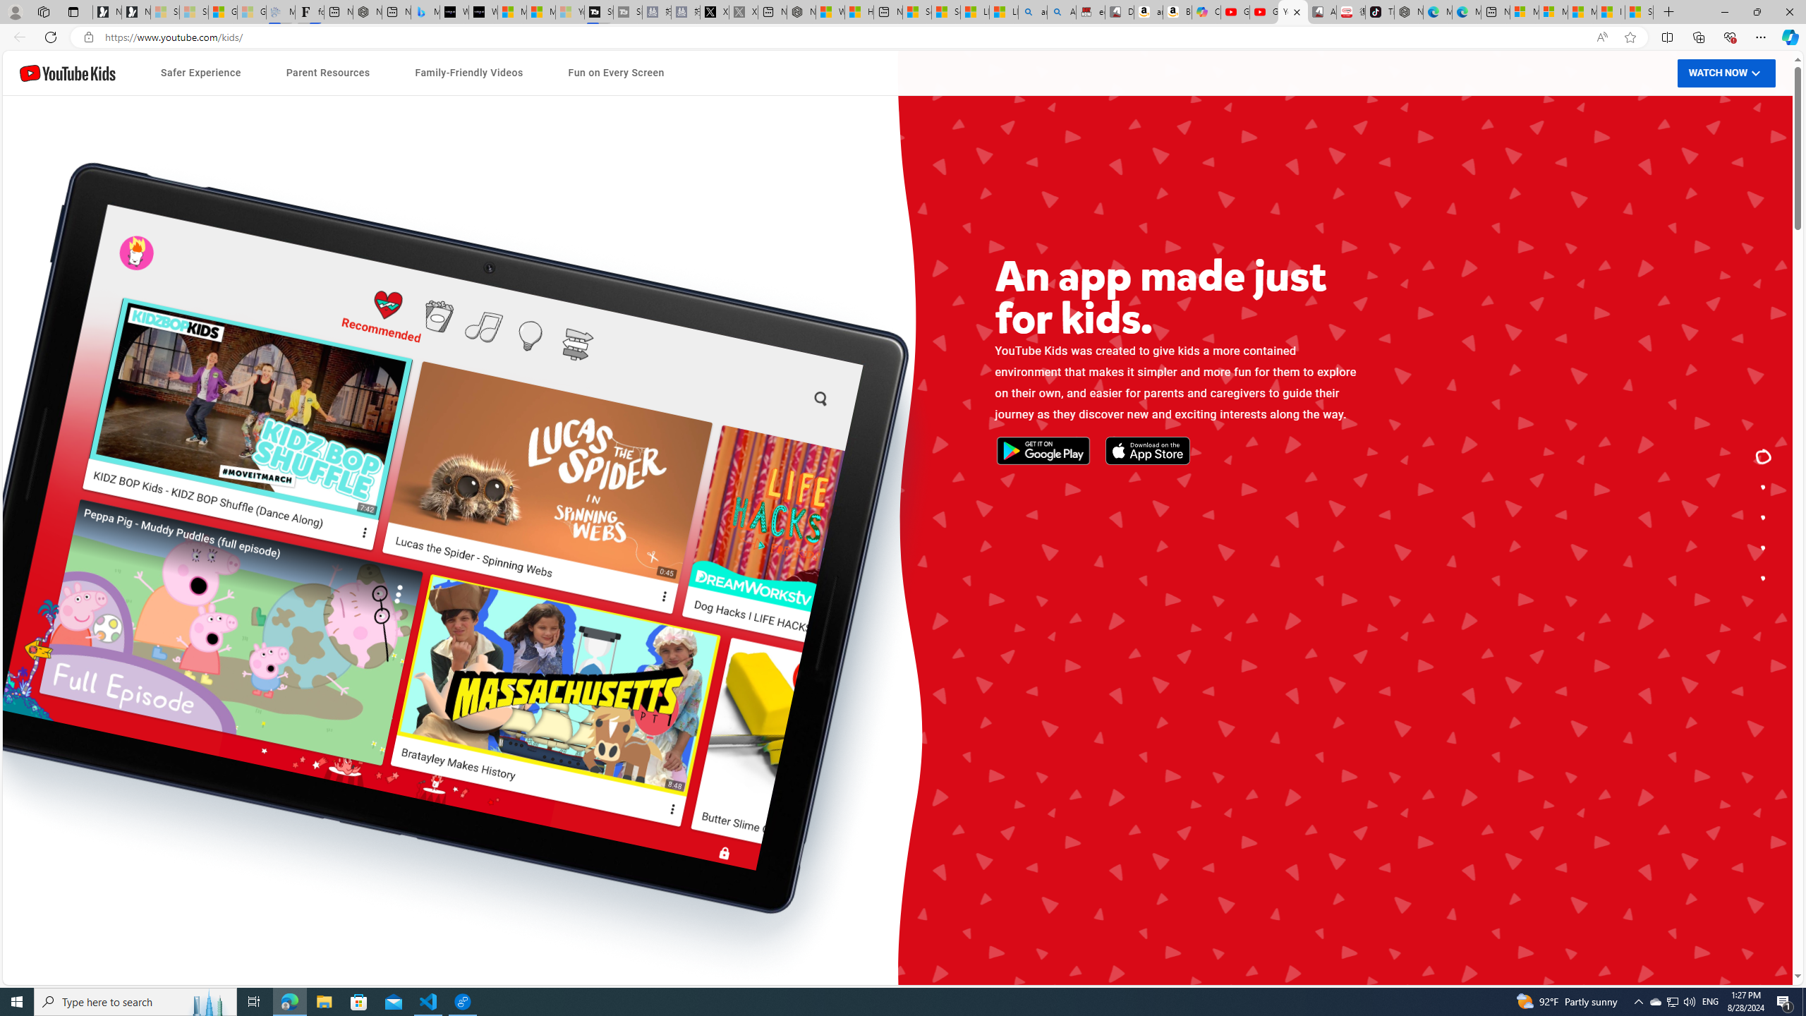 This screenshot has height=1016, width=1806. I want to click on Download on the App Store, so click(584, 537).